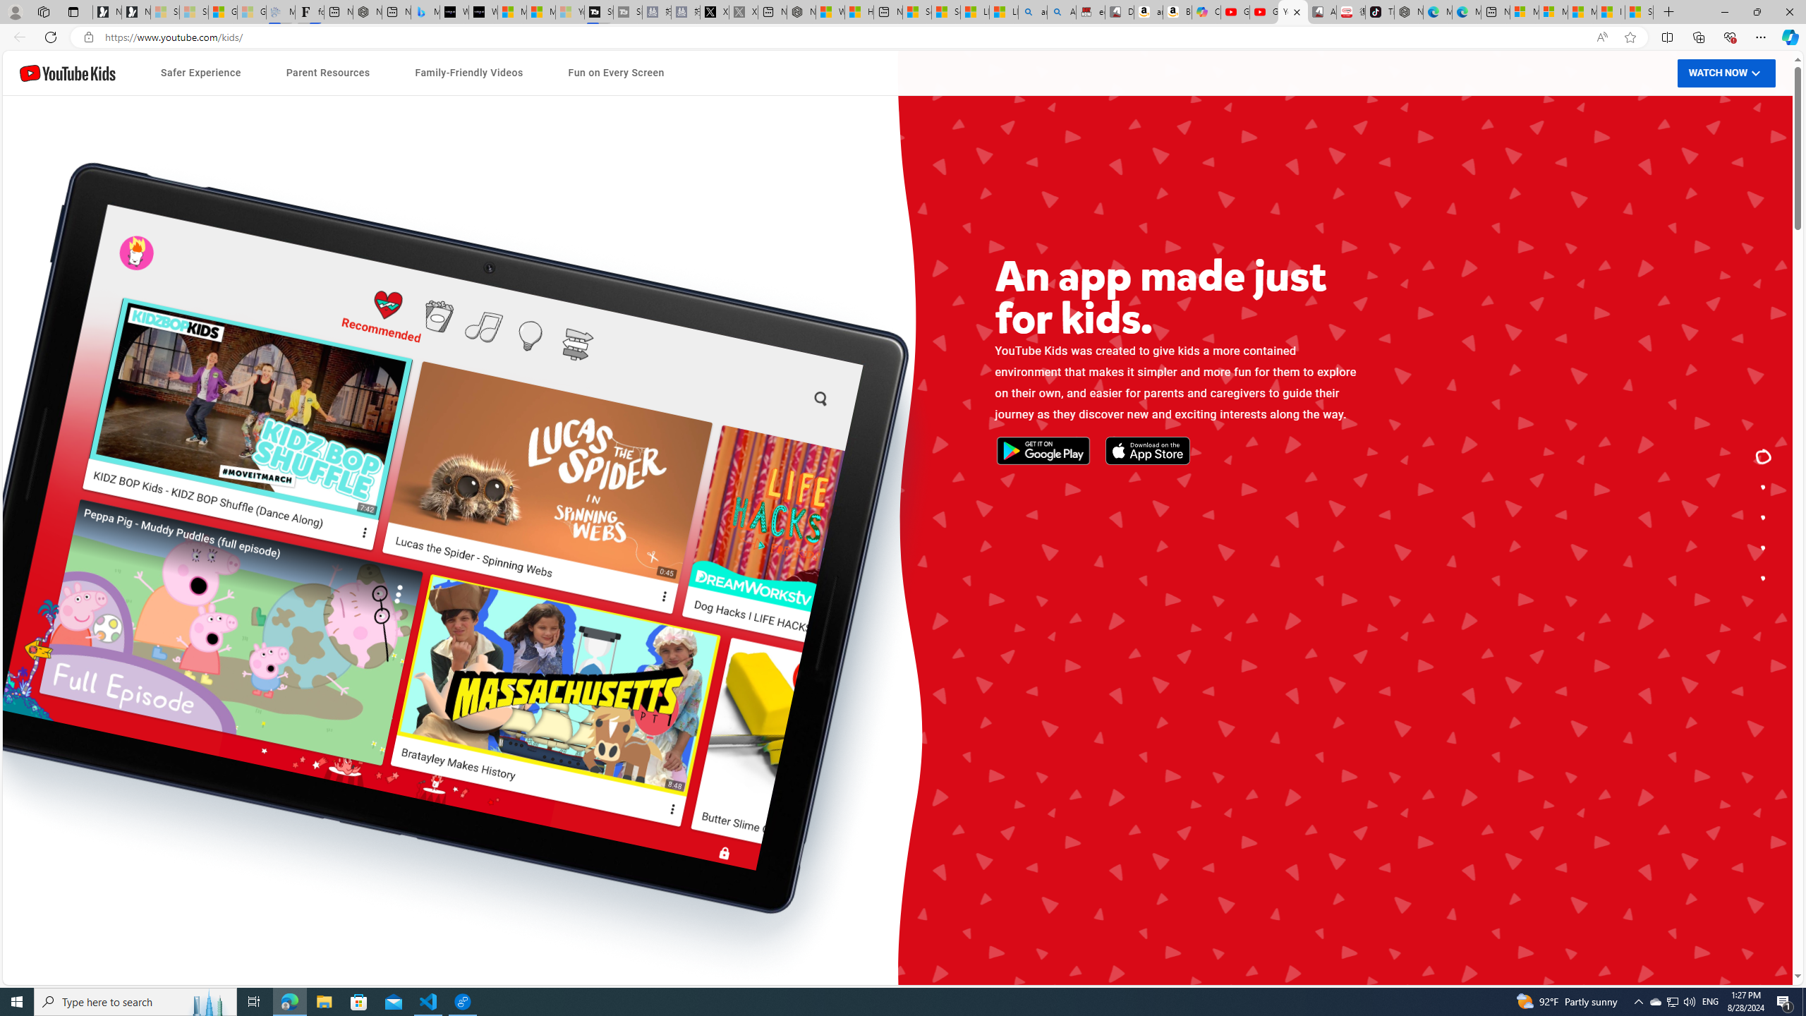 This screenshot has height=1016, width=1806. I want to click on Download on the App Store, so click(584, 537).